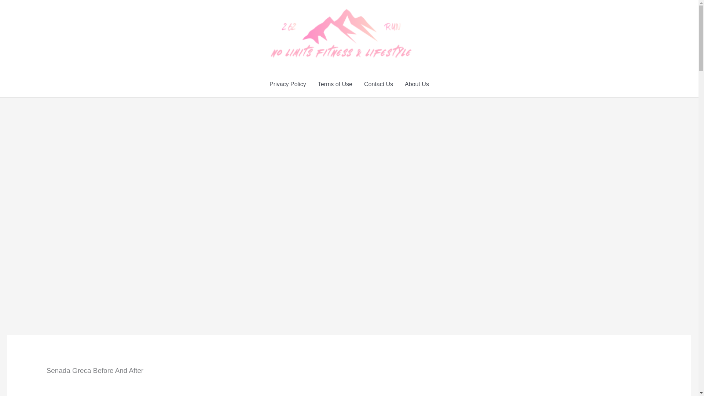  I want to click on Terms of Use, so click(335, 84).